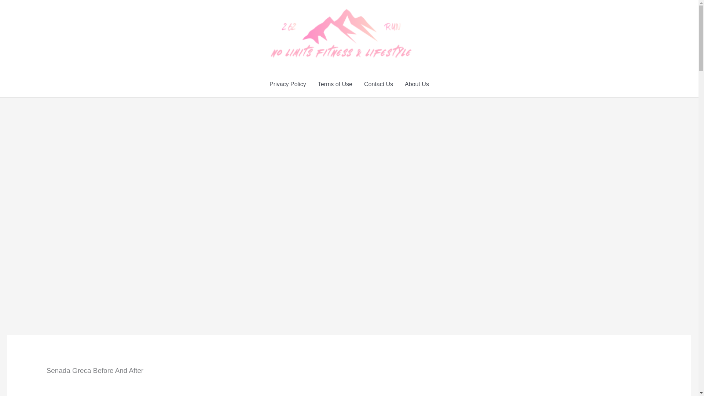  I want to click on Terms of Use, so click(335, 84).